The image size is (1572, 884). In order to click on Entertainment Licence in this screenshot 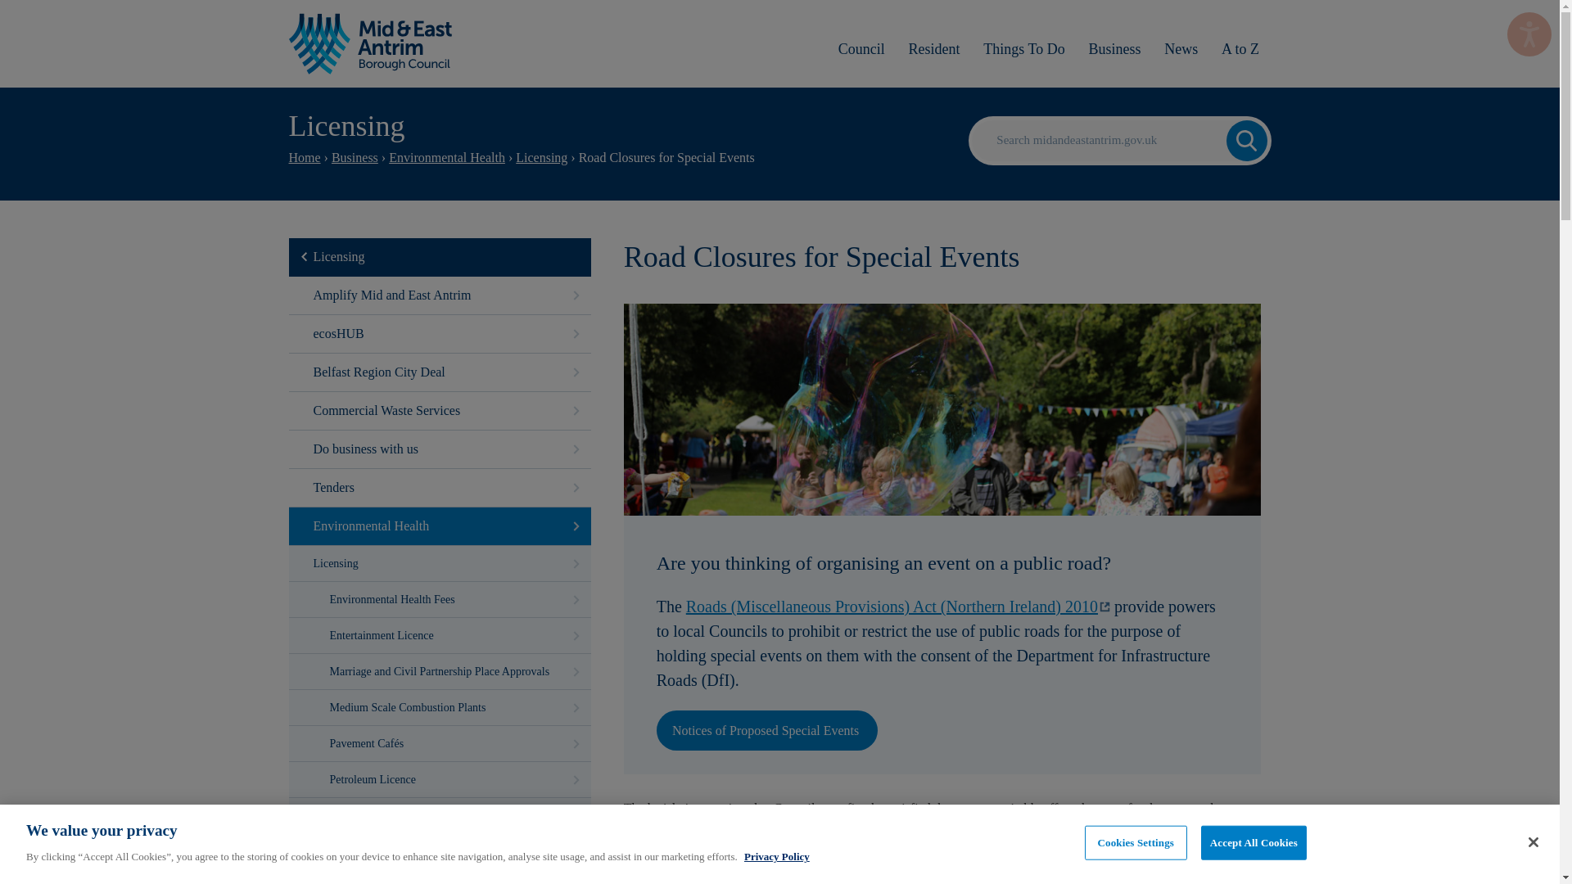, I will do `click(439, 635)`.